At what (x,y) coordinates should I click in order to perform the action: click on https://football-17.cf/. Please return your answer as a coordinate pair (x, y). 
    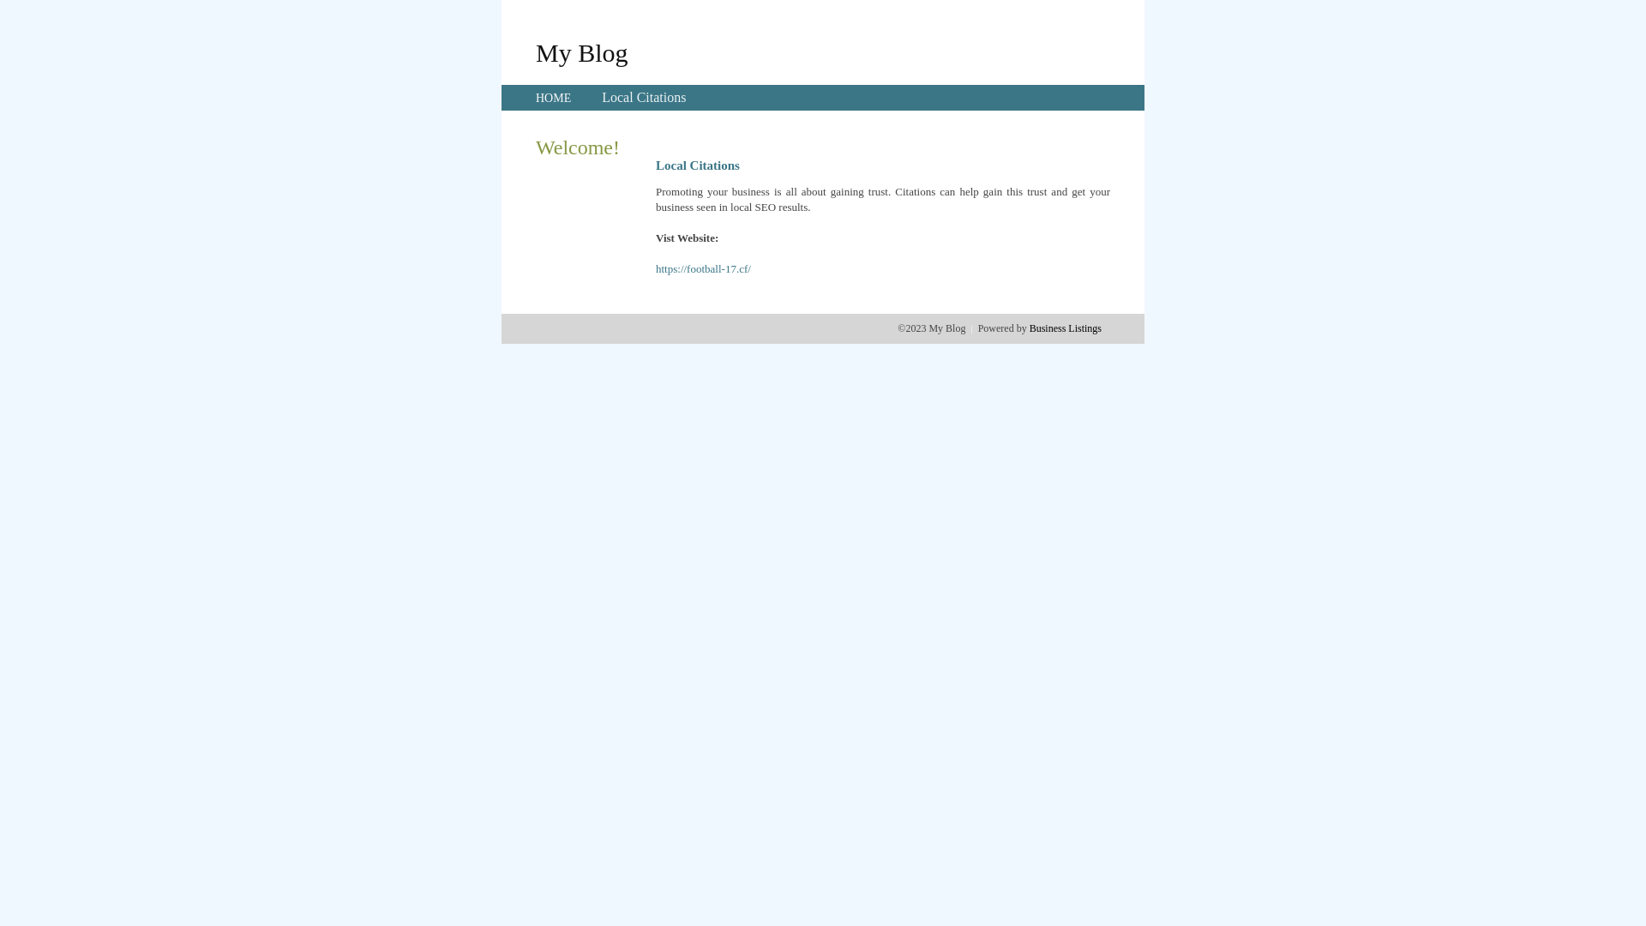
    Looking at the image, I should click on (703, 269).